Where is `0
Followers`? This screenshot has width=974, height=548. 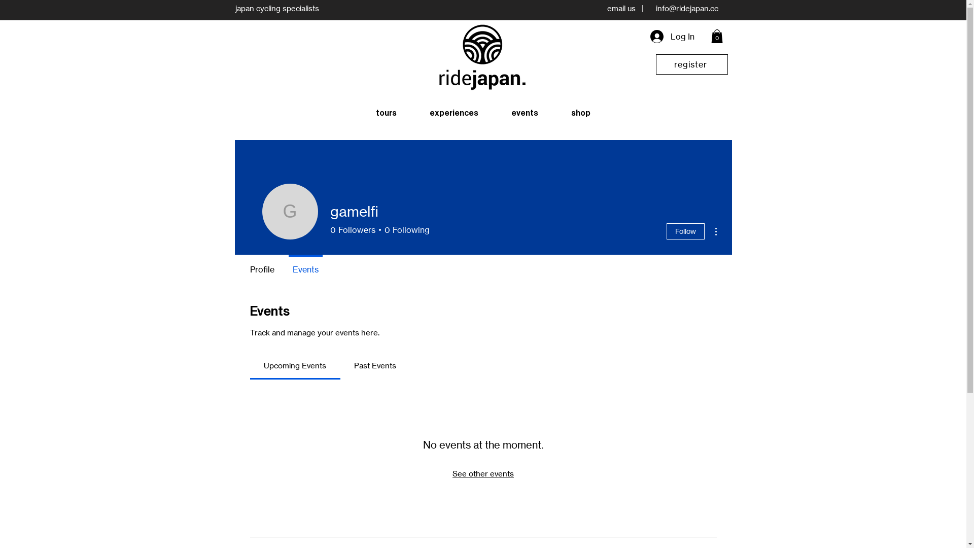 0
Followers is located at coordinates (352, 230).